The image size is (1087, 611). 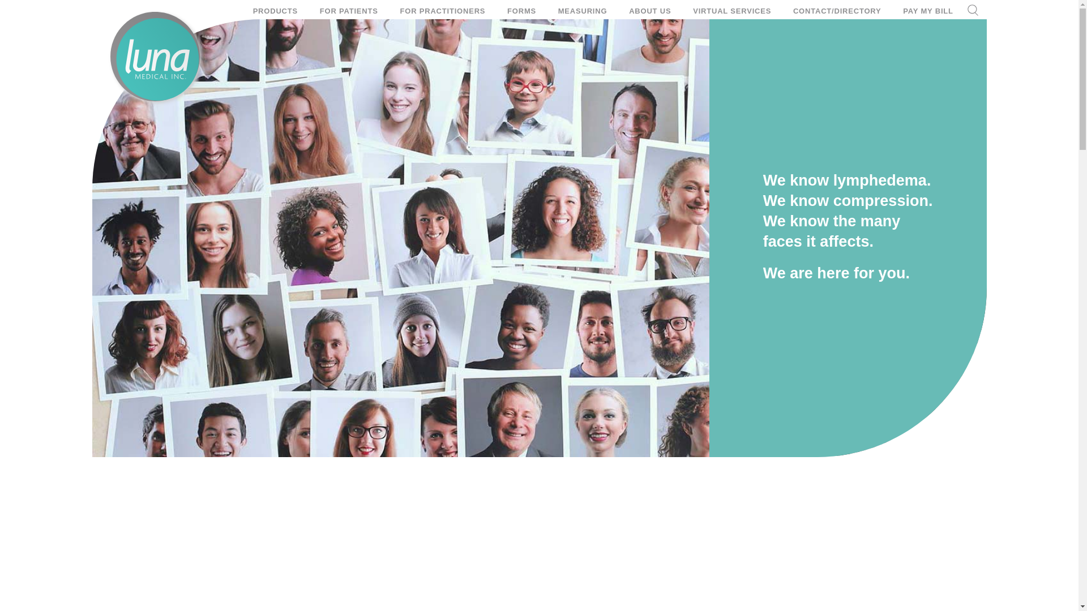 What do you see at coordinates (650, 7) in the screenshot?
I see `ABOUT US` at bounding box center [650, 7].